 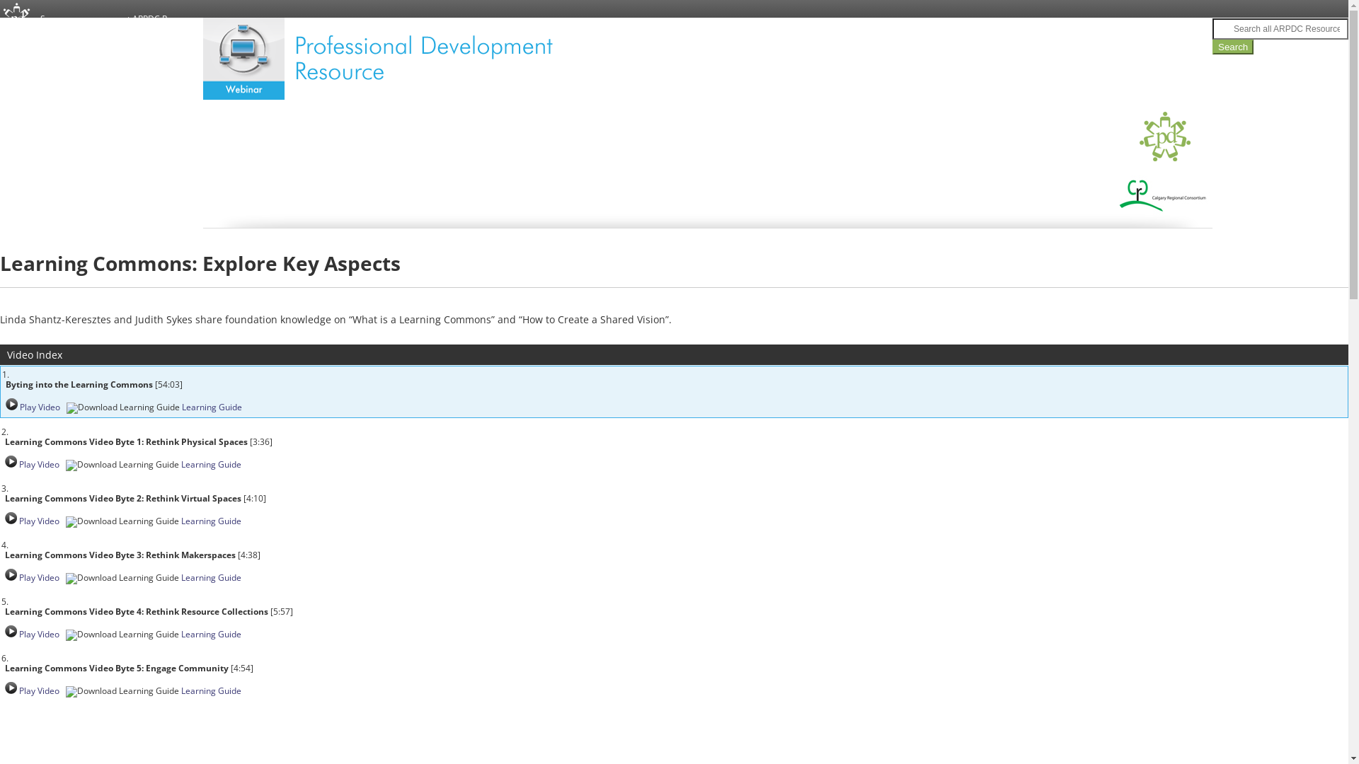 What do you see at coordinates (1233, 47) in the screenshot?
I see `Search` at bounding box center [1233, 47].